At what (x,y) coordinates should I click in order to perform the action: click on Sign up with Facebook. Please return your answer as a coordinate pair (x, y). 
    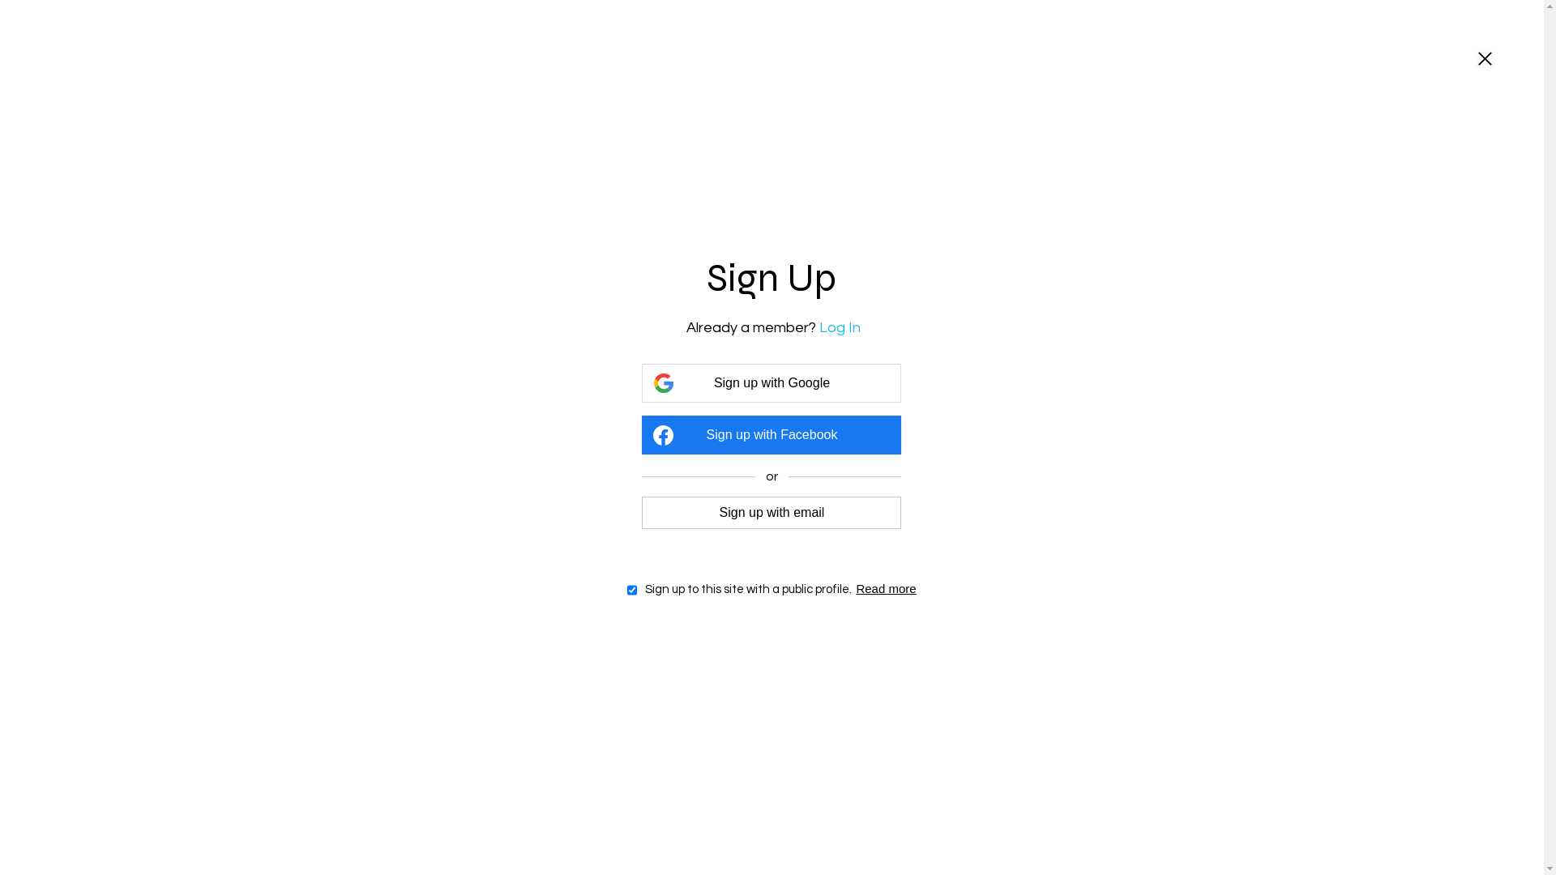
    Looking at the image, I should click on (772, 435).